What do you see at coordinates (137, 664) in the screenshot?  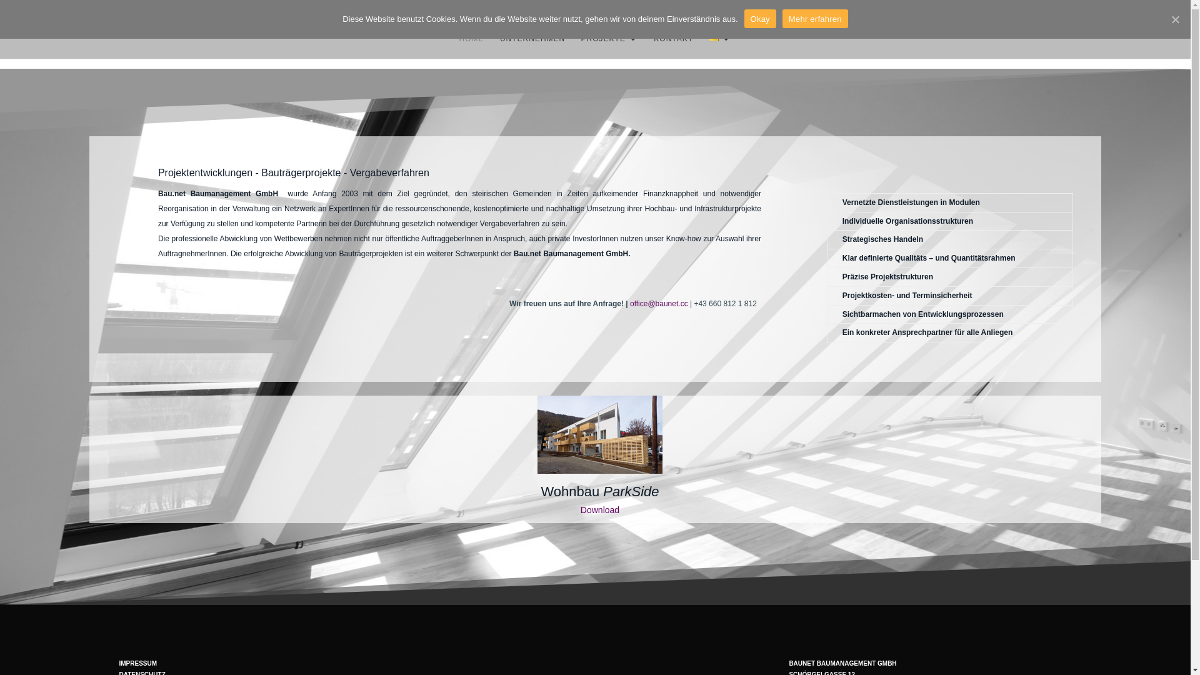 I see `IMPRESSUM` at bounding box center [137, 664].